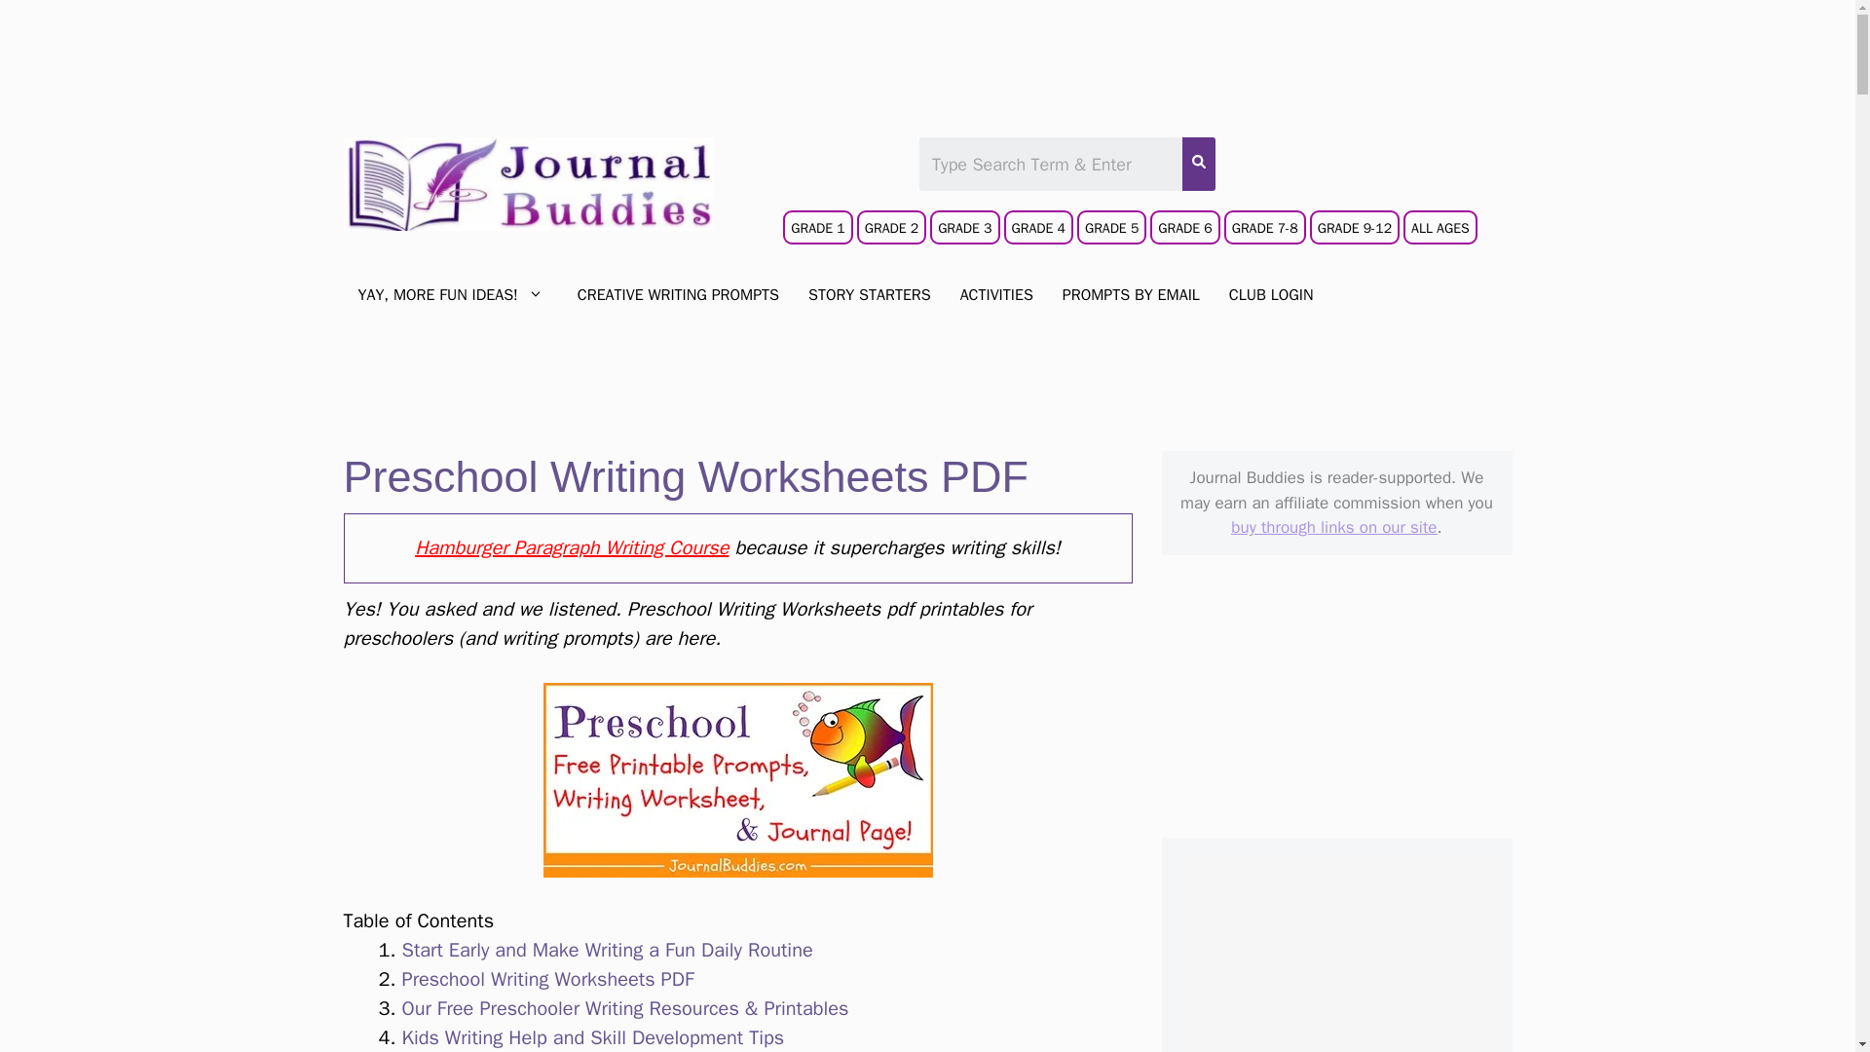 The width and height of the screenshot is (1870, 1052). I want to click on JournalBuddies.com, so click(527, 183).